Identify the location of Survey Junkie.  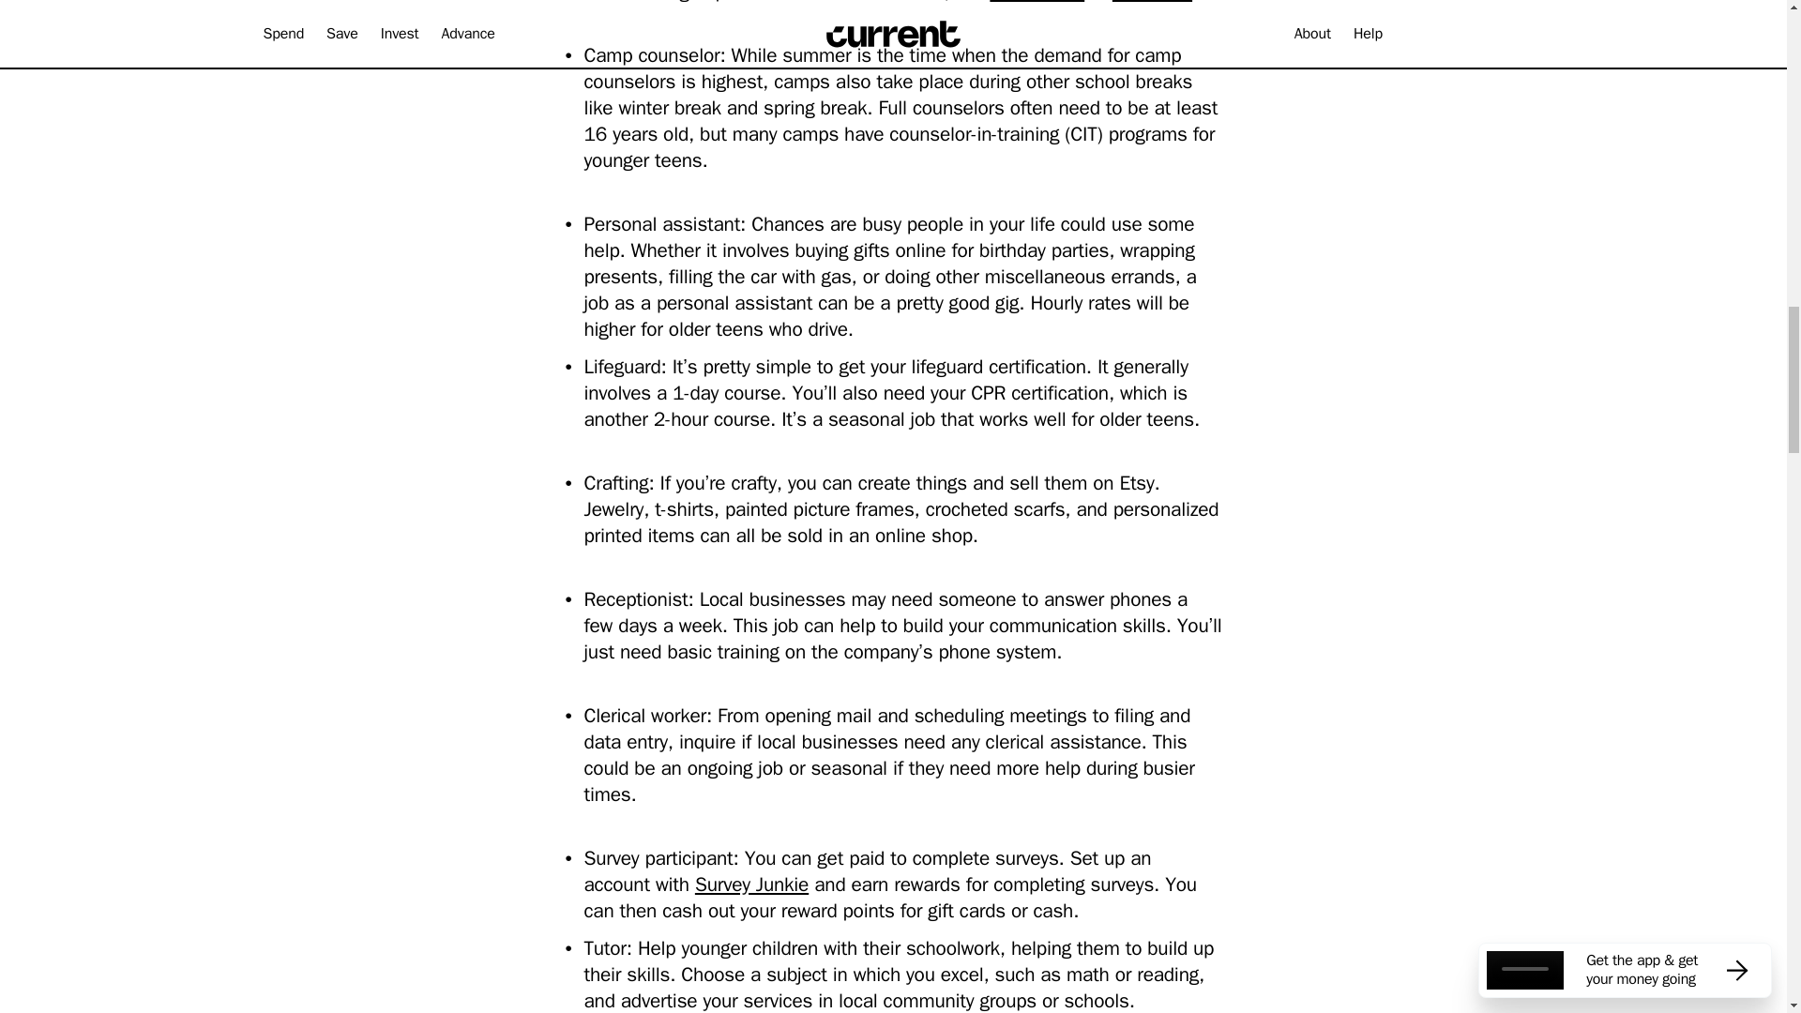
(752, 884).